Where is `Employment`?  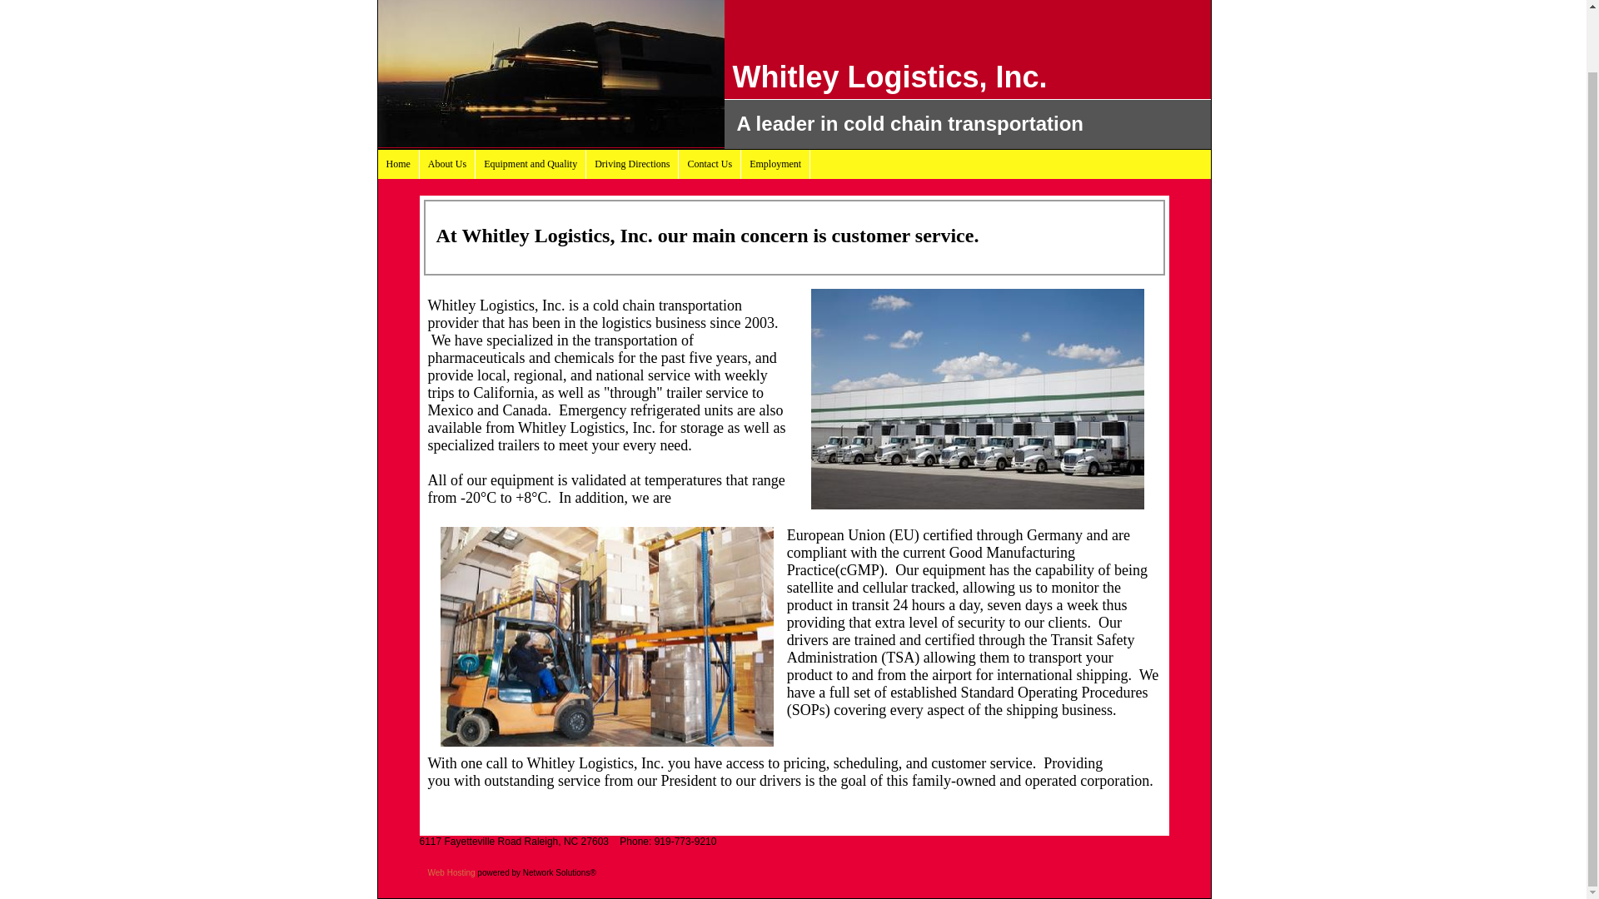
Employment is located at coordinates (776, 164).